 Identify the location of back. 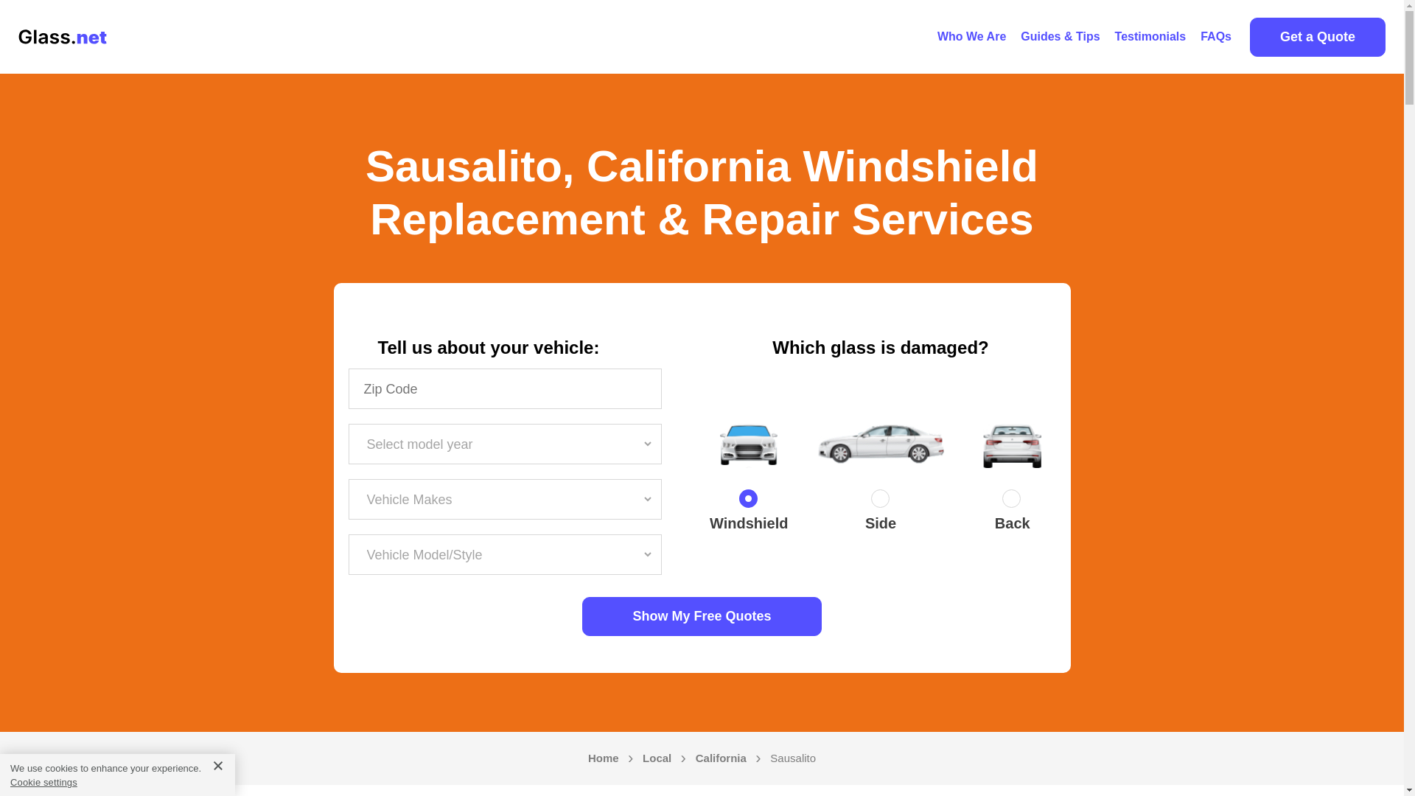
(1013, 502).